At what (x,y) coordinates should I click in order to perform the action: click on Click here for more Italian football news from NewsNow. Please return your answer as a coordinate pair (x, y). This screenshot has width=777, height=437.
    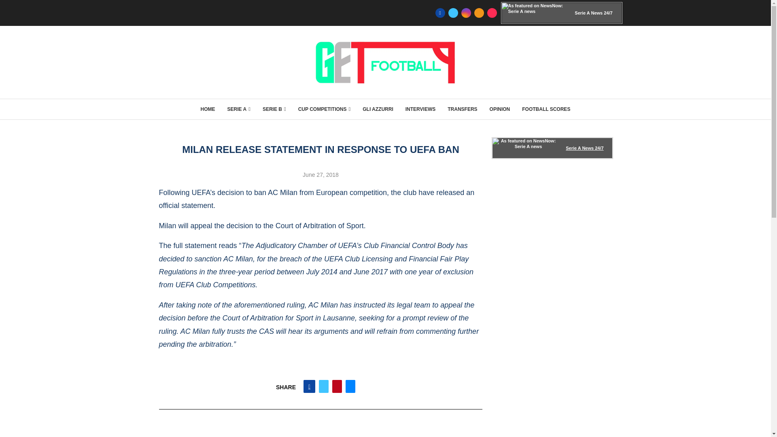
    Looking at the image, I should click on (562, 13).